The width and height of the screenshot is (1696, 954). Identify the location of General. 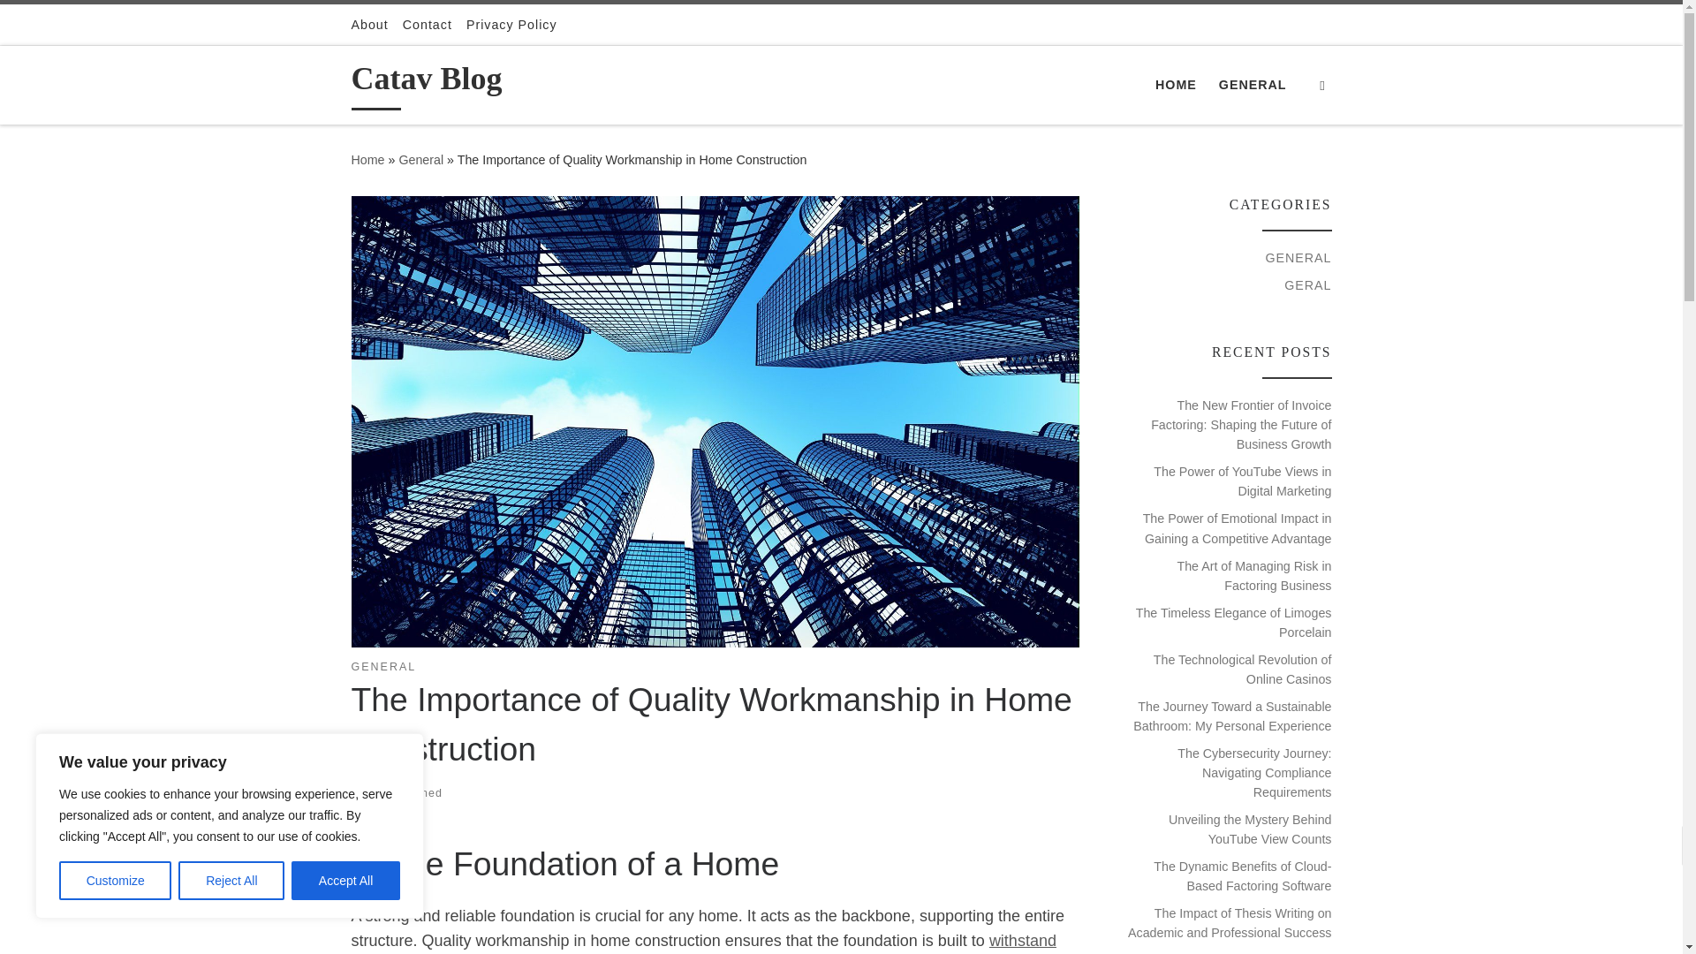
(420, 159).